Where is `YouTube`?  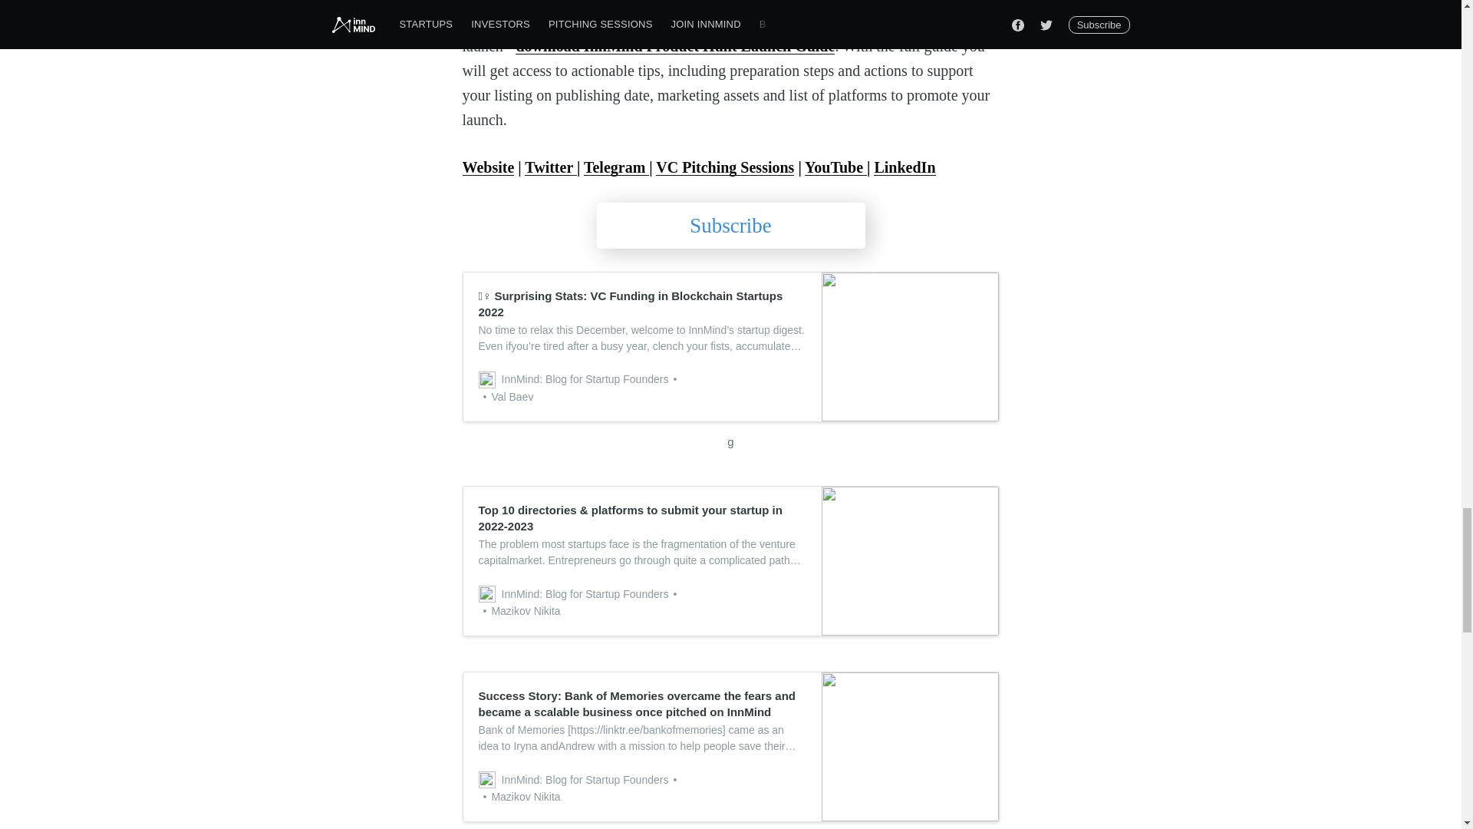
YouTube is located at coordinates (835, 167).